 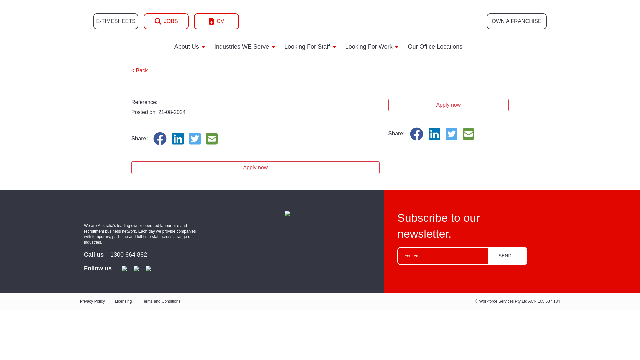 What do you see at coordinates (437, 47) in the screenshot?
I see `Our Office Locations` at bounding box center [437, 47].